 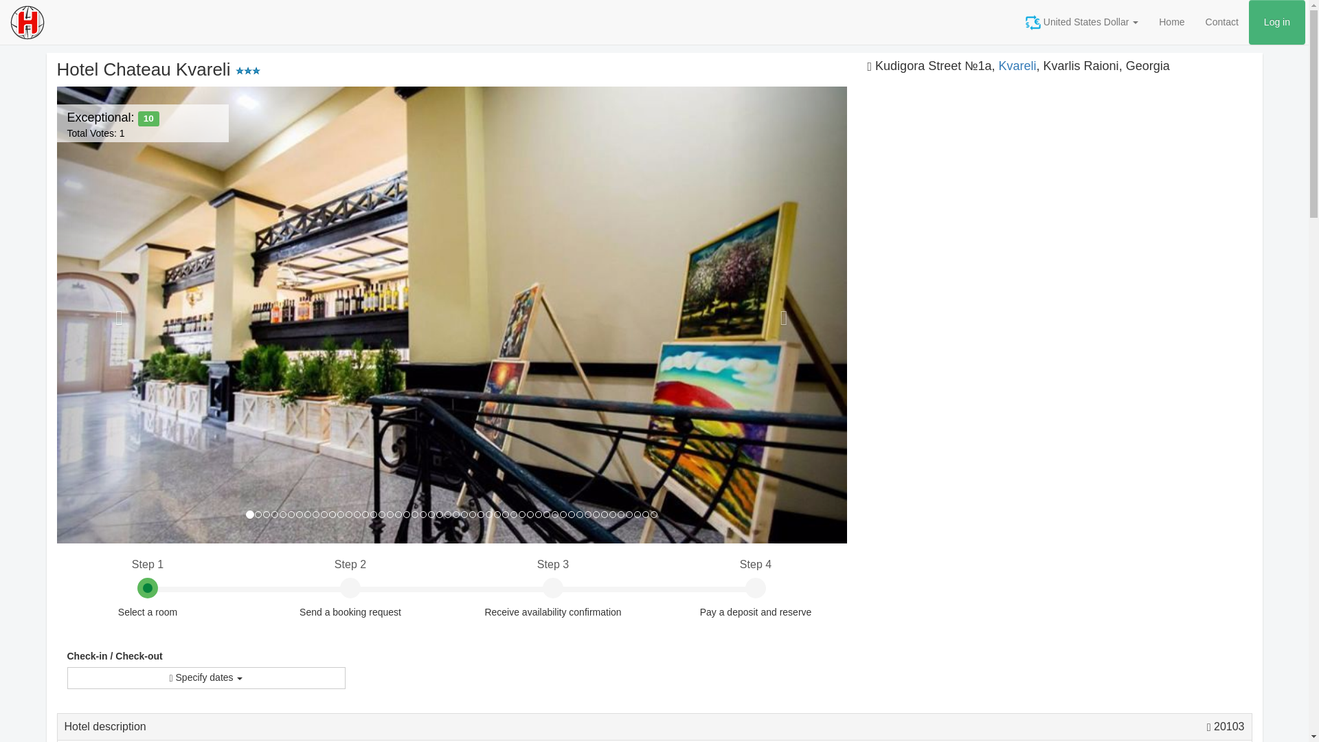 What do you see at coordinates (1277, 22) in the screenshot?
I see `Contact` at bounding box center [1277, 22].